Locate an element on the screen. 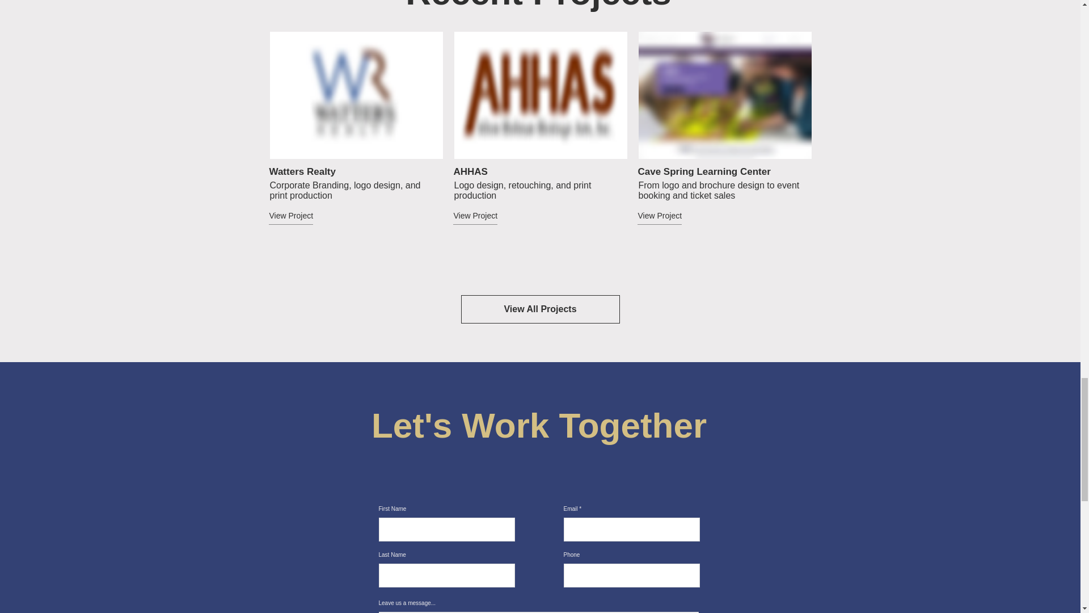 The image size is (1089, 613). View Project is located at coordinates (309, 216).